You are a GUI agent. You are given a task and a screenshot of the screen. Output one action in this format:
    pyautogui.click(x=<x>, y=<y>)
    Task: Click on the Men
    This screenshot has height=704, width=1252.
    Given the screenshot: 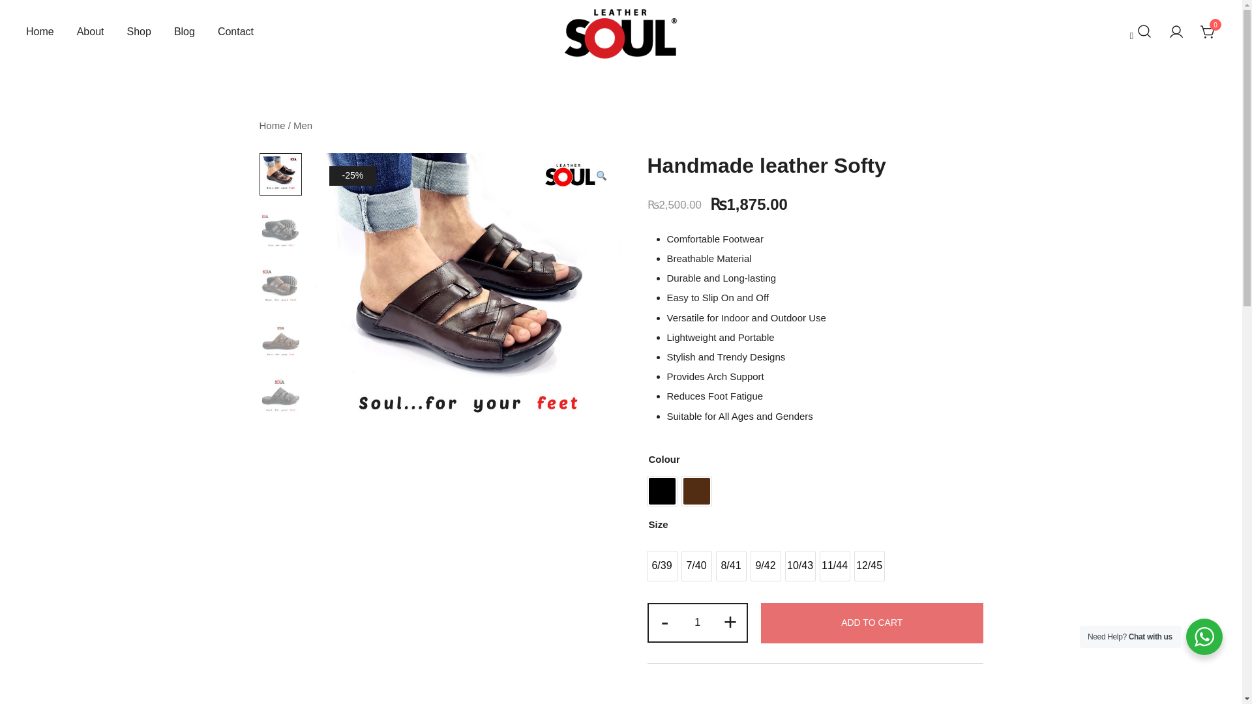 What is the action you would take?
    pyautogui.click(x=303, y=125)
    